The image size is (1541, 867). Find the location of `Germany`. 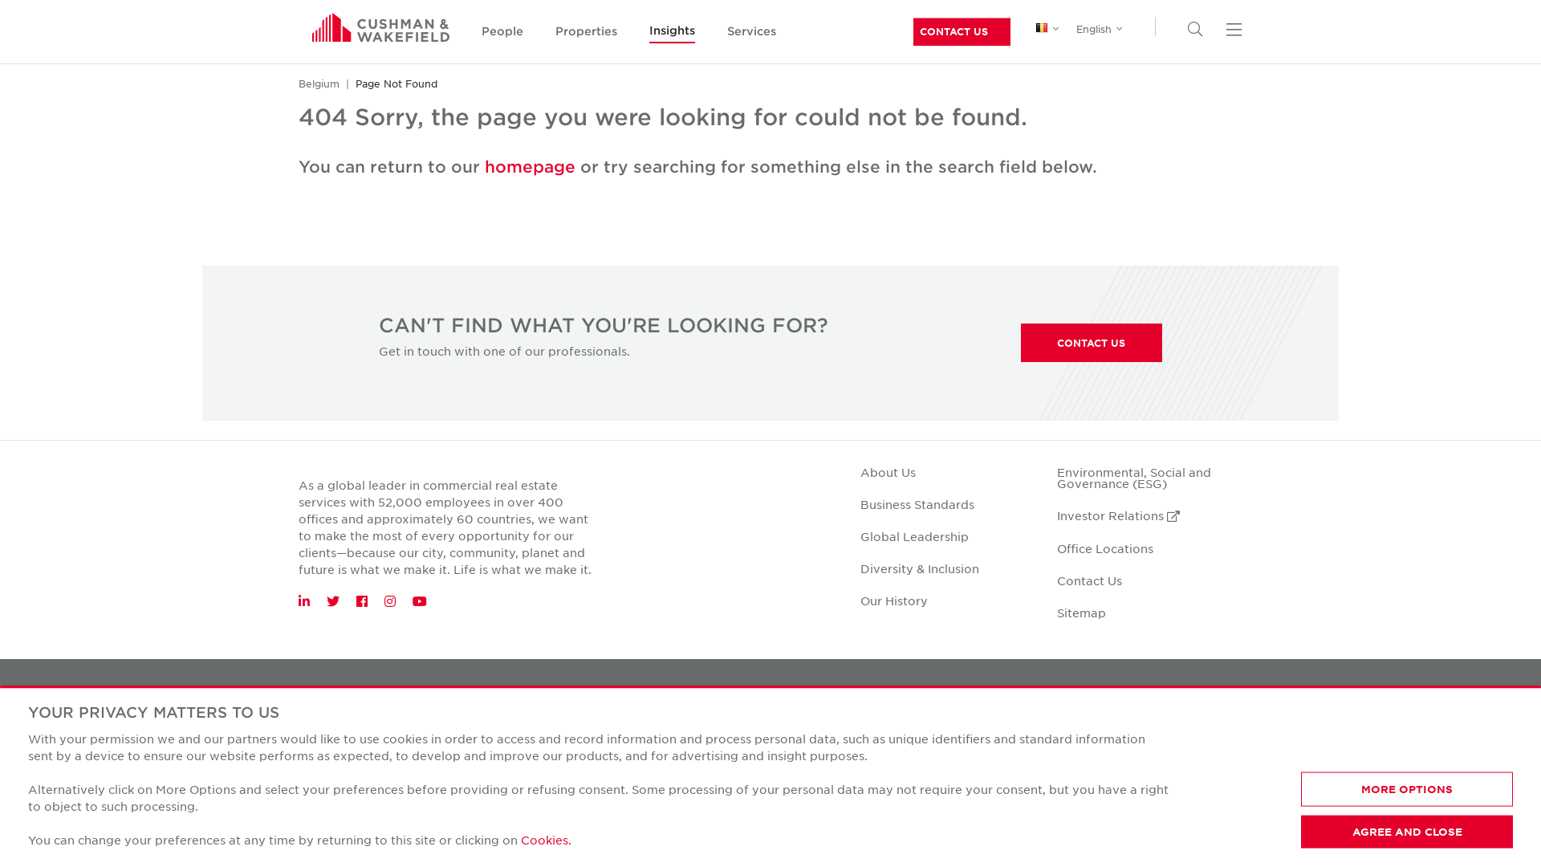

Germany is located at coordinates (1141, 291).